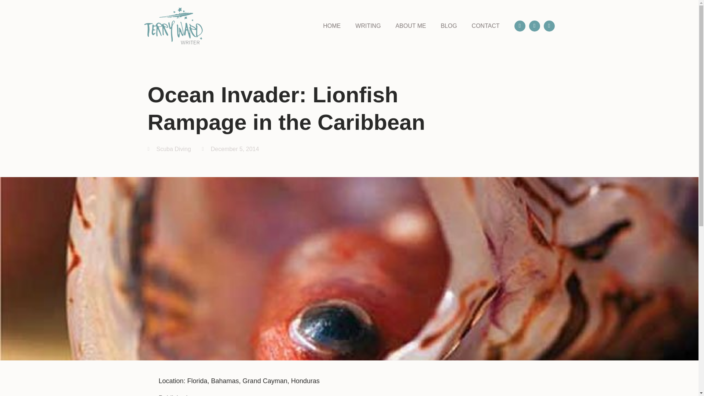  What do you see at coordinates (332, 26) in the screenshot?
I see `HOME` at bounding box center [332, 26].